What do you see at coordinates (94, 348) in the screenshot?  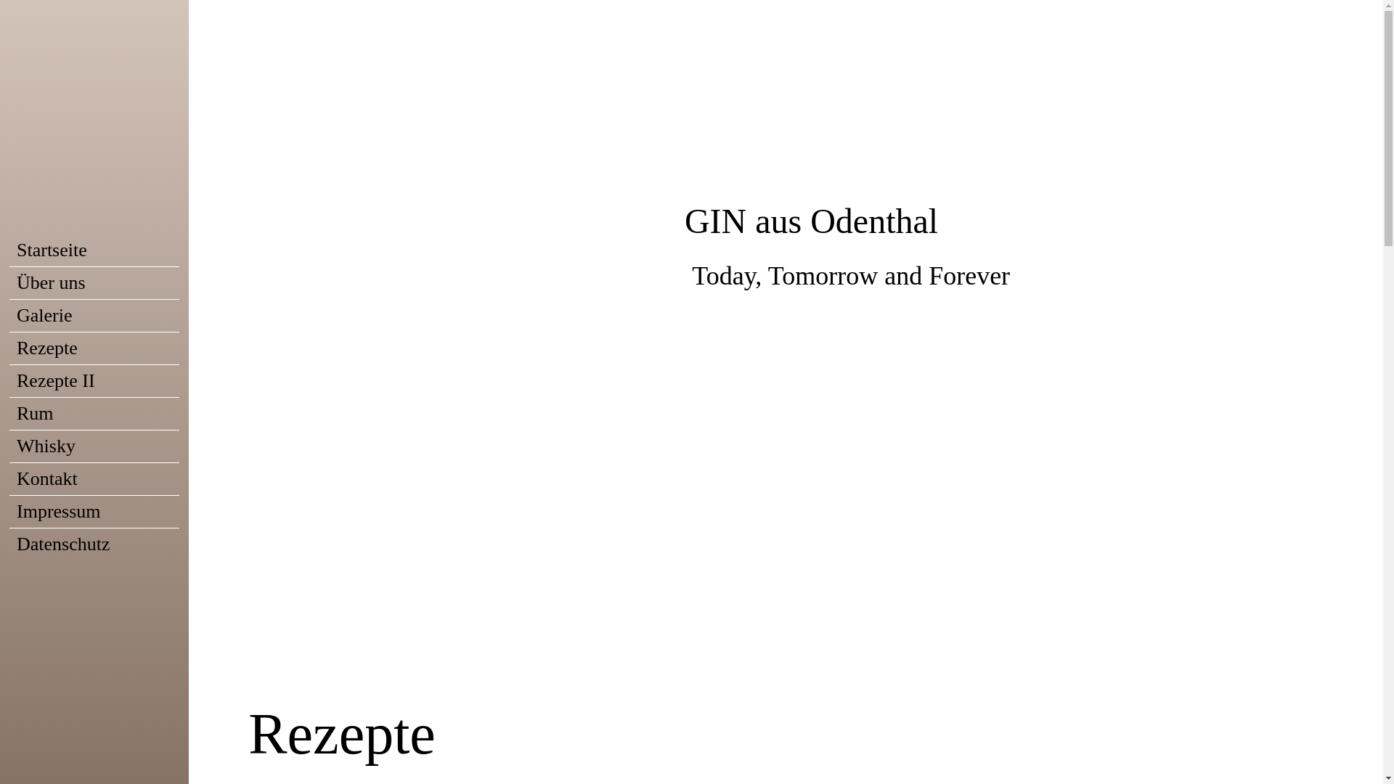 I see `Rezepte` at bounding box center [94, 348].